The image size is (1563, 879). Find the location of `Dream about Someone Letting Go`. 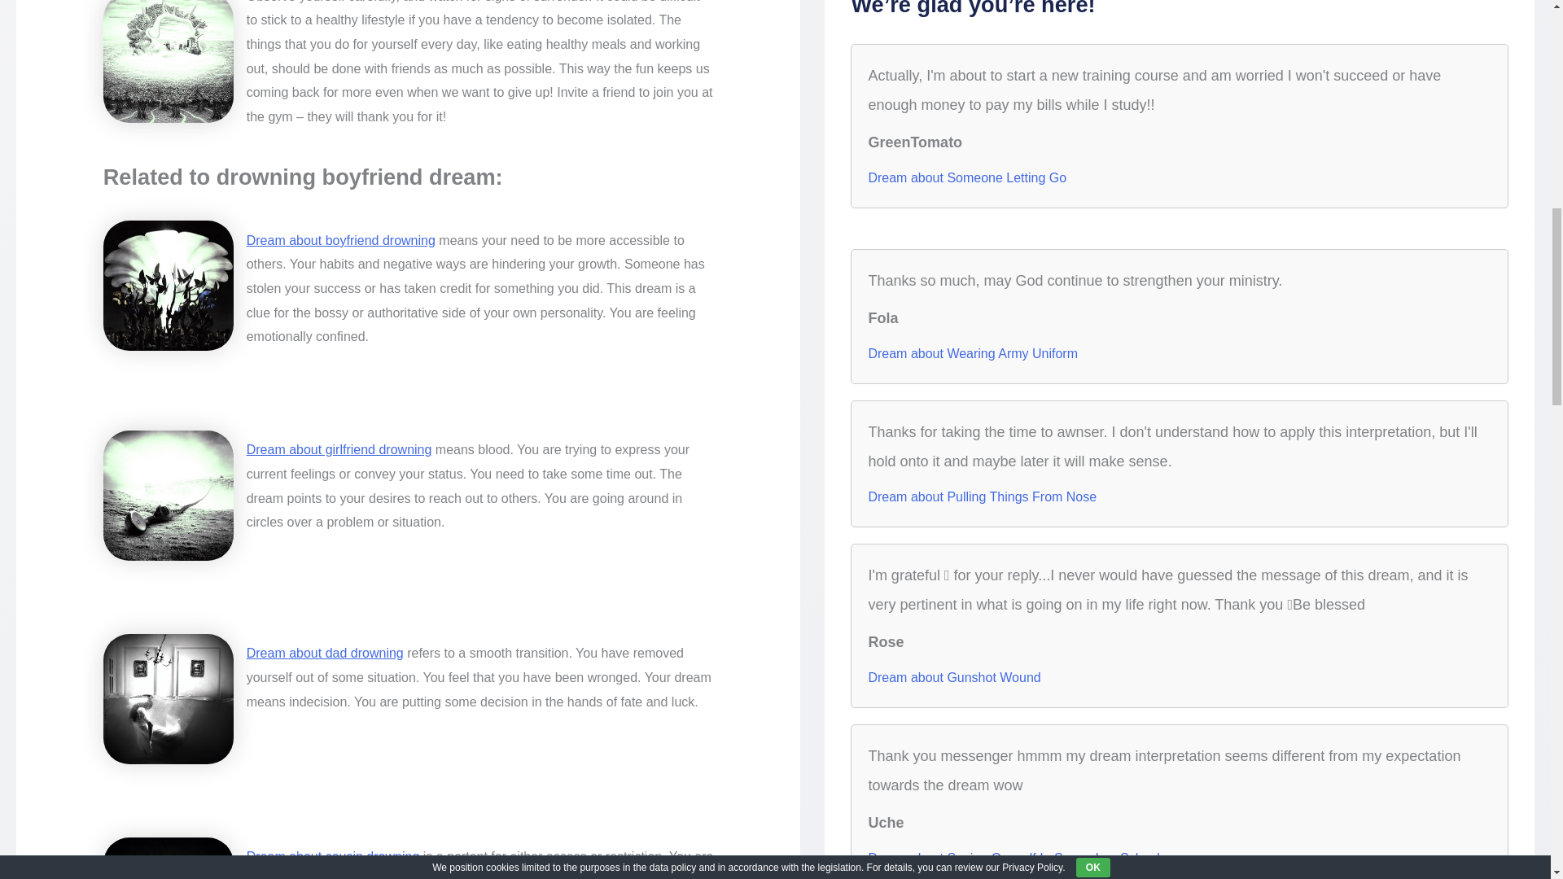

Dream about Someone Letting Go is located at coordinates (966, 178).